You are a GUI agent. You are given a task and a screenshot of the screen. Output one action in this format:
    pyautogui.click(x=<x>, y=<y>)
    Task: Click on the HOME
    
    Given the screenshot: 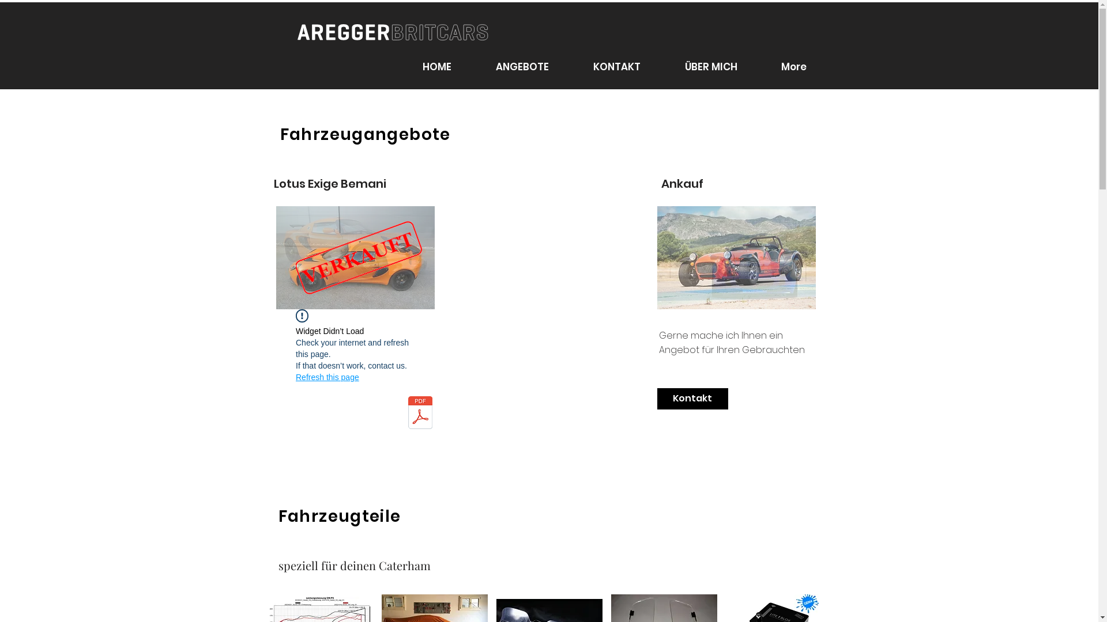 What is the action you would take?
    pyautogui.click(x=437, y=67)
    